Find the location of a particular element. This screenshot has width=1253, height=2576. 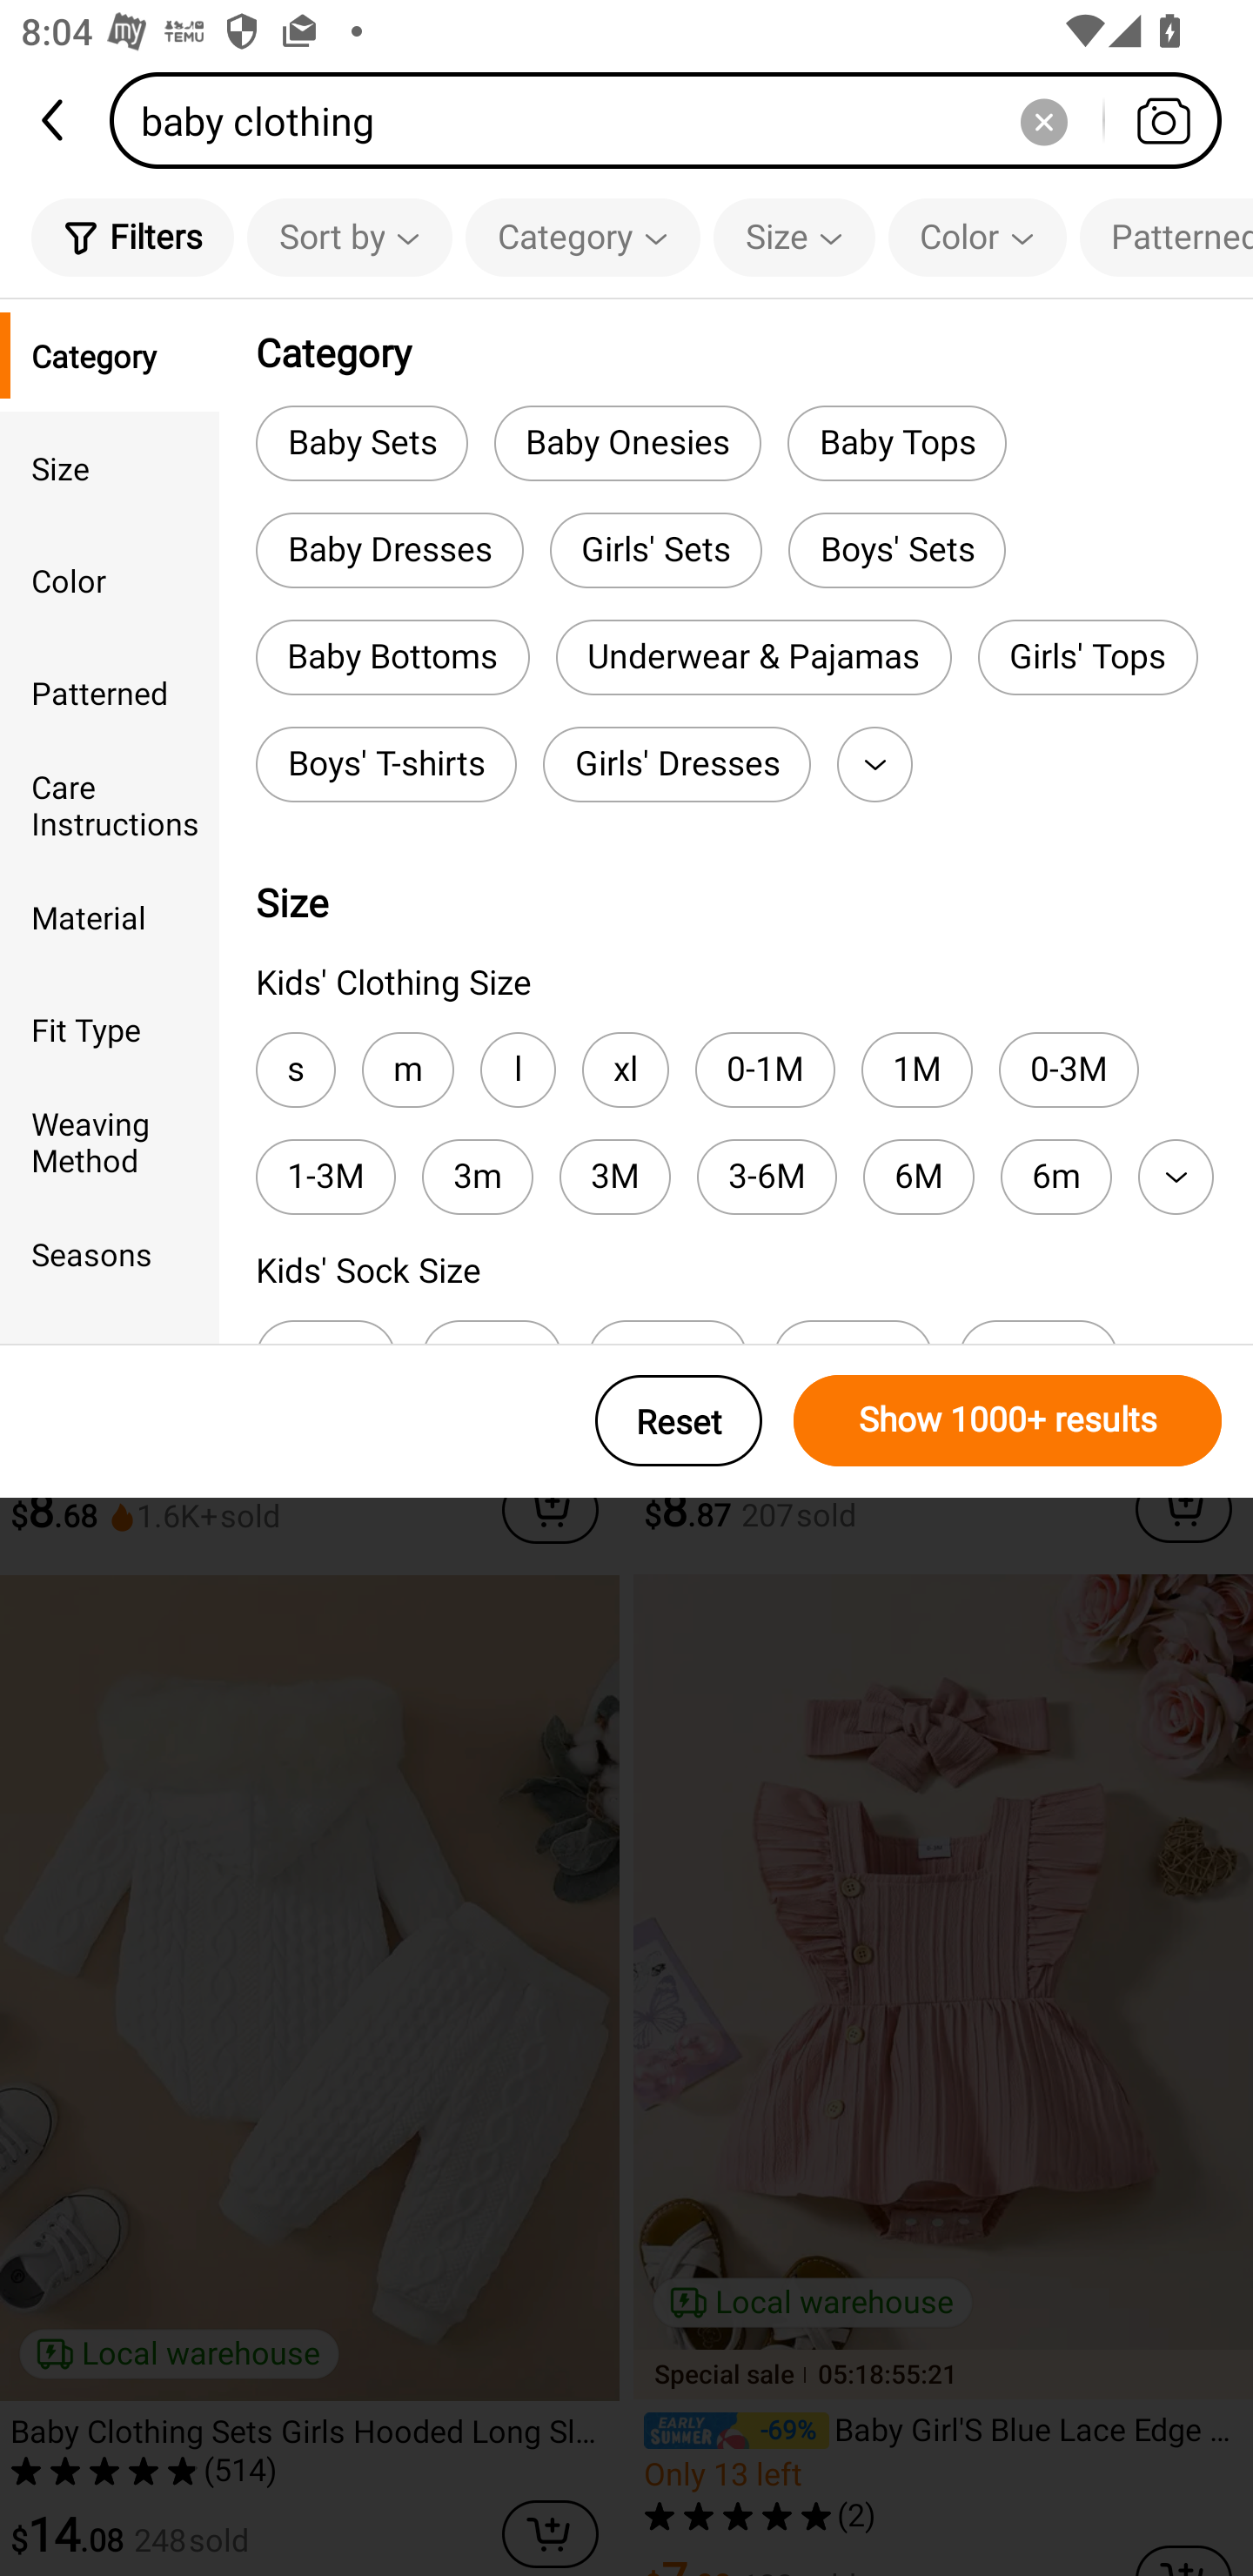

Baby Onesies is located at coordinates (627, 442).